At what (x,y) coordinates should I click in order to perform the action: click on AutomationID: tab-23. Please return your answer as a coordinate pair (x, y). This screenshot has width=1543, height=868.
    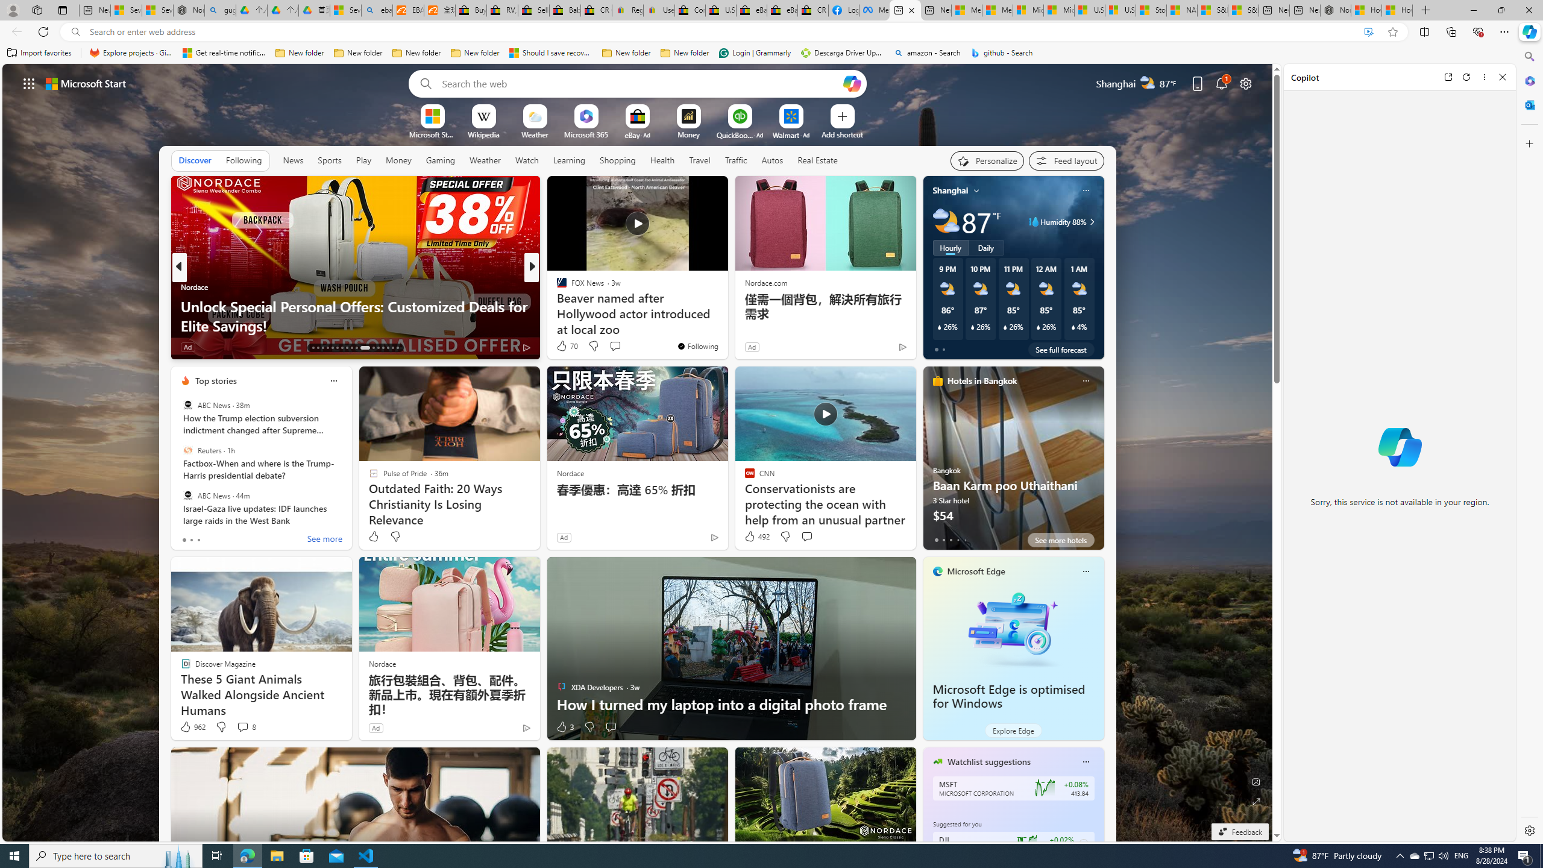
    Looking at the image, I should click on (364, 348).